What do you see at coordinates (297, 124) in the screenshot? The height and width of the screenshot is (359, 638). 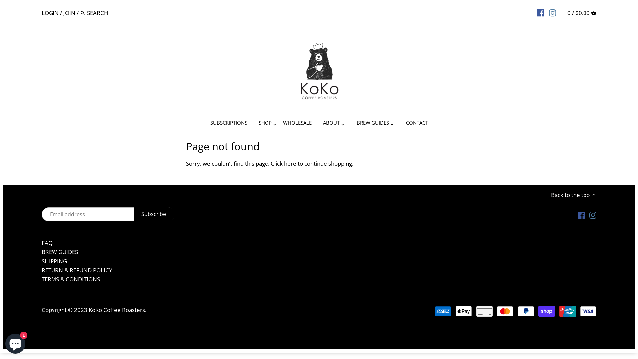 I see `WHOLESALE` at bounding box center [297, 124].